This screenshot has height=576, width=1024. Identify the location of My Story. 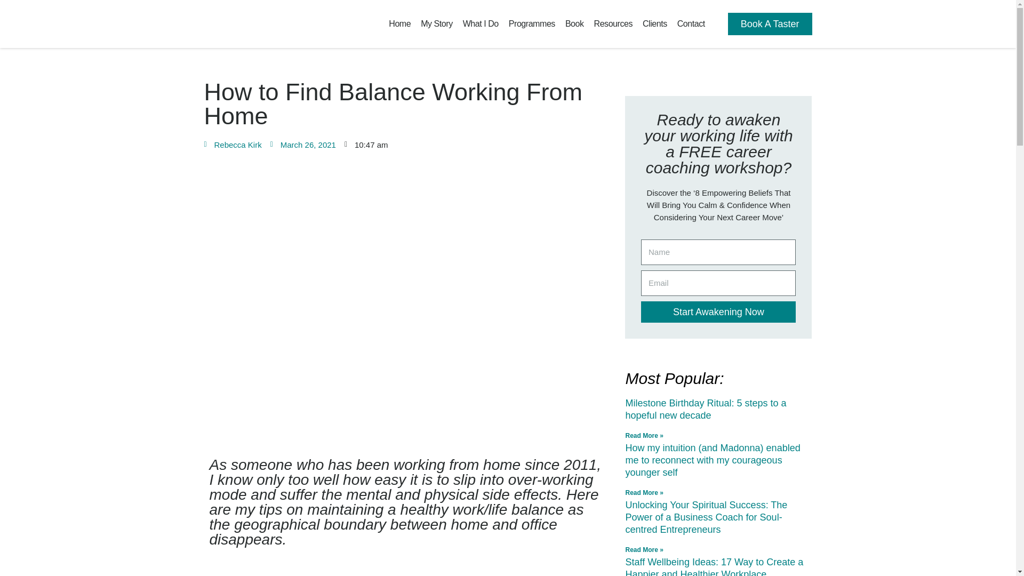
(436, 23).